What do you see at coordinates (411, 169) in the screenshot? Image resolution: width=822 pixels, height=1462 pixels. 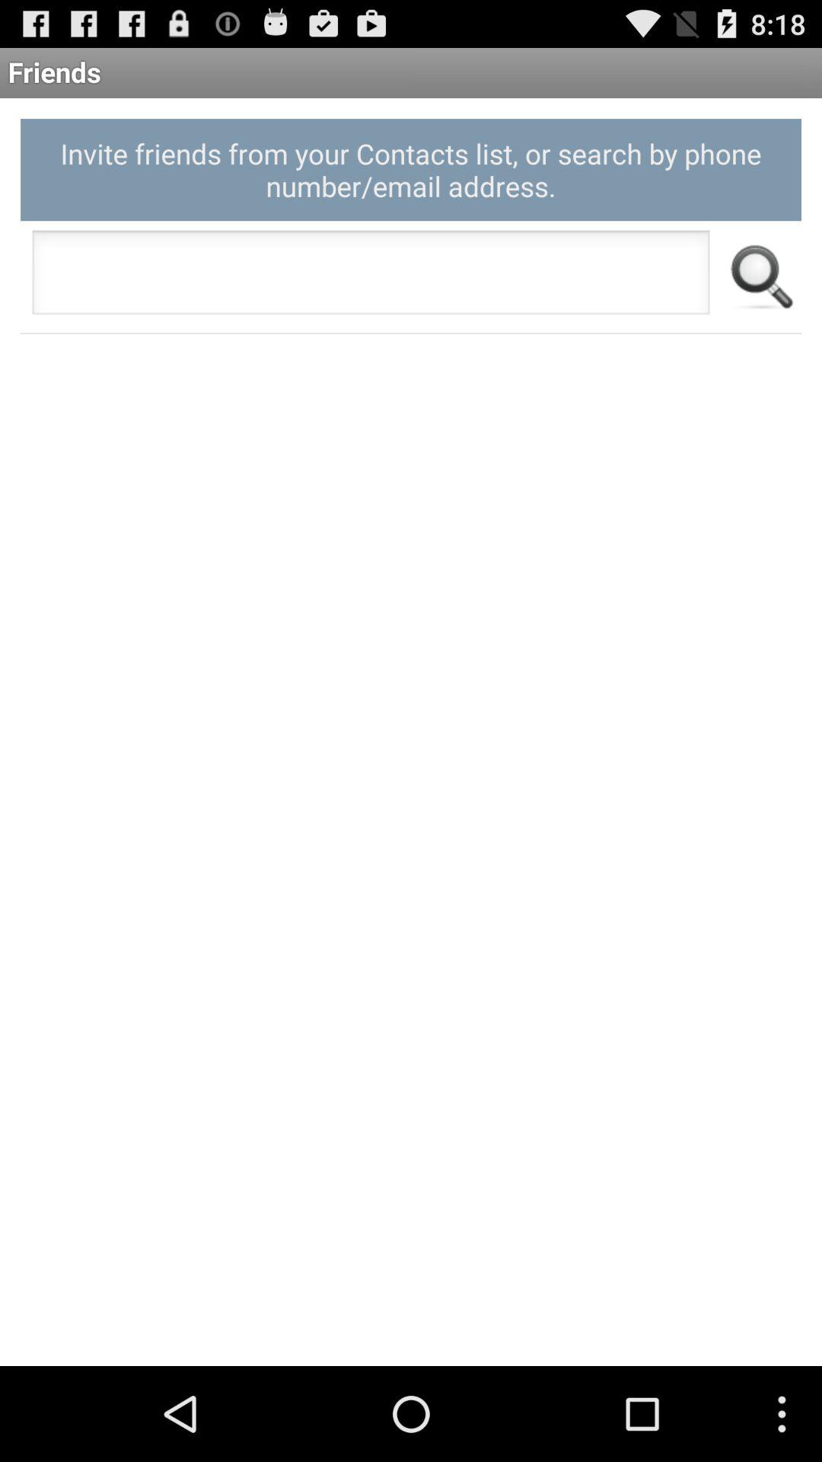 I see `launch the app below friends icon` at bounding box center [411, 169].